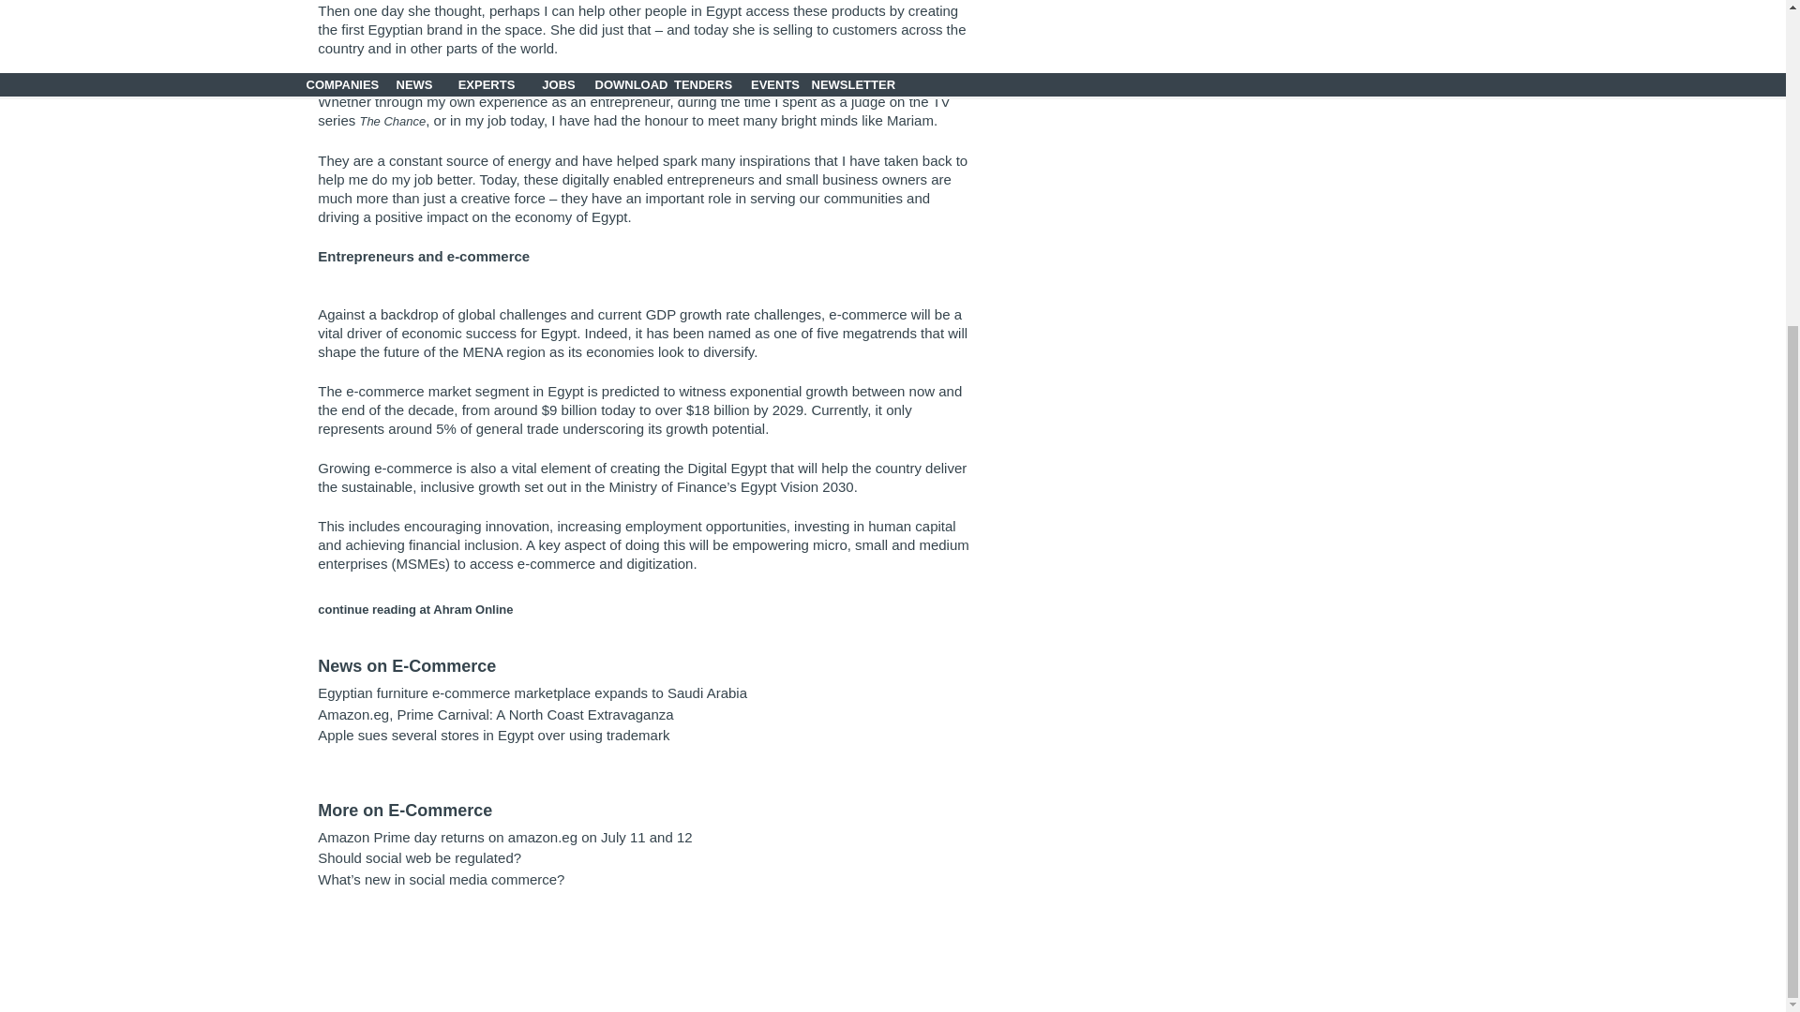 The width and height of the screenshot is (1800, 1012). I want to click on Should social web be regulated?, so click(420, 858).